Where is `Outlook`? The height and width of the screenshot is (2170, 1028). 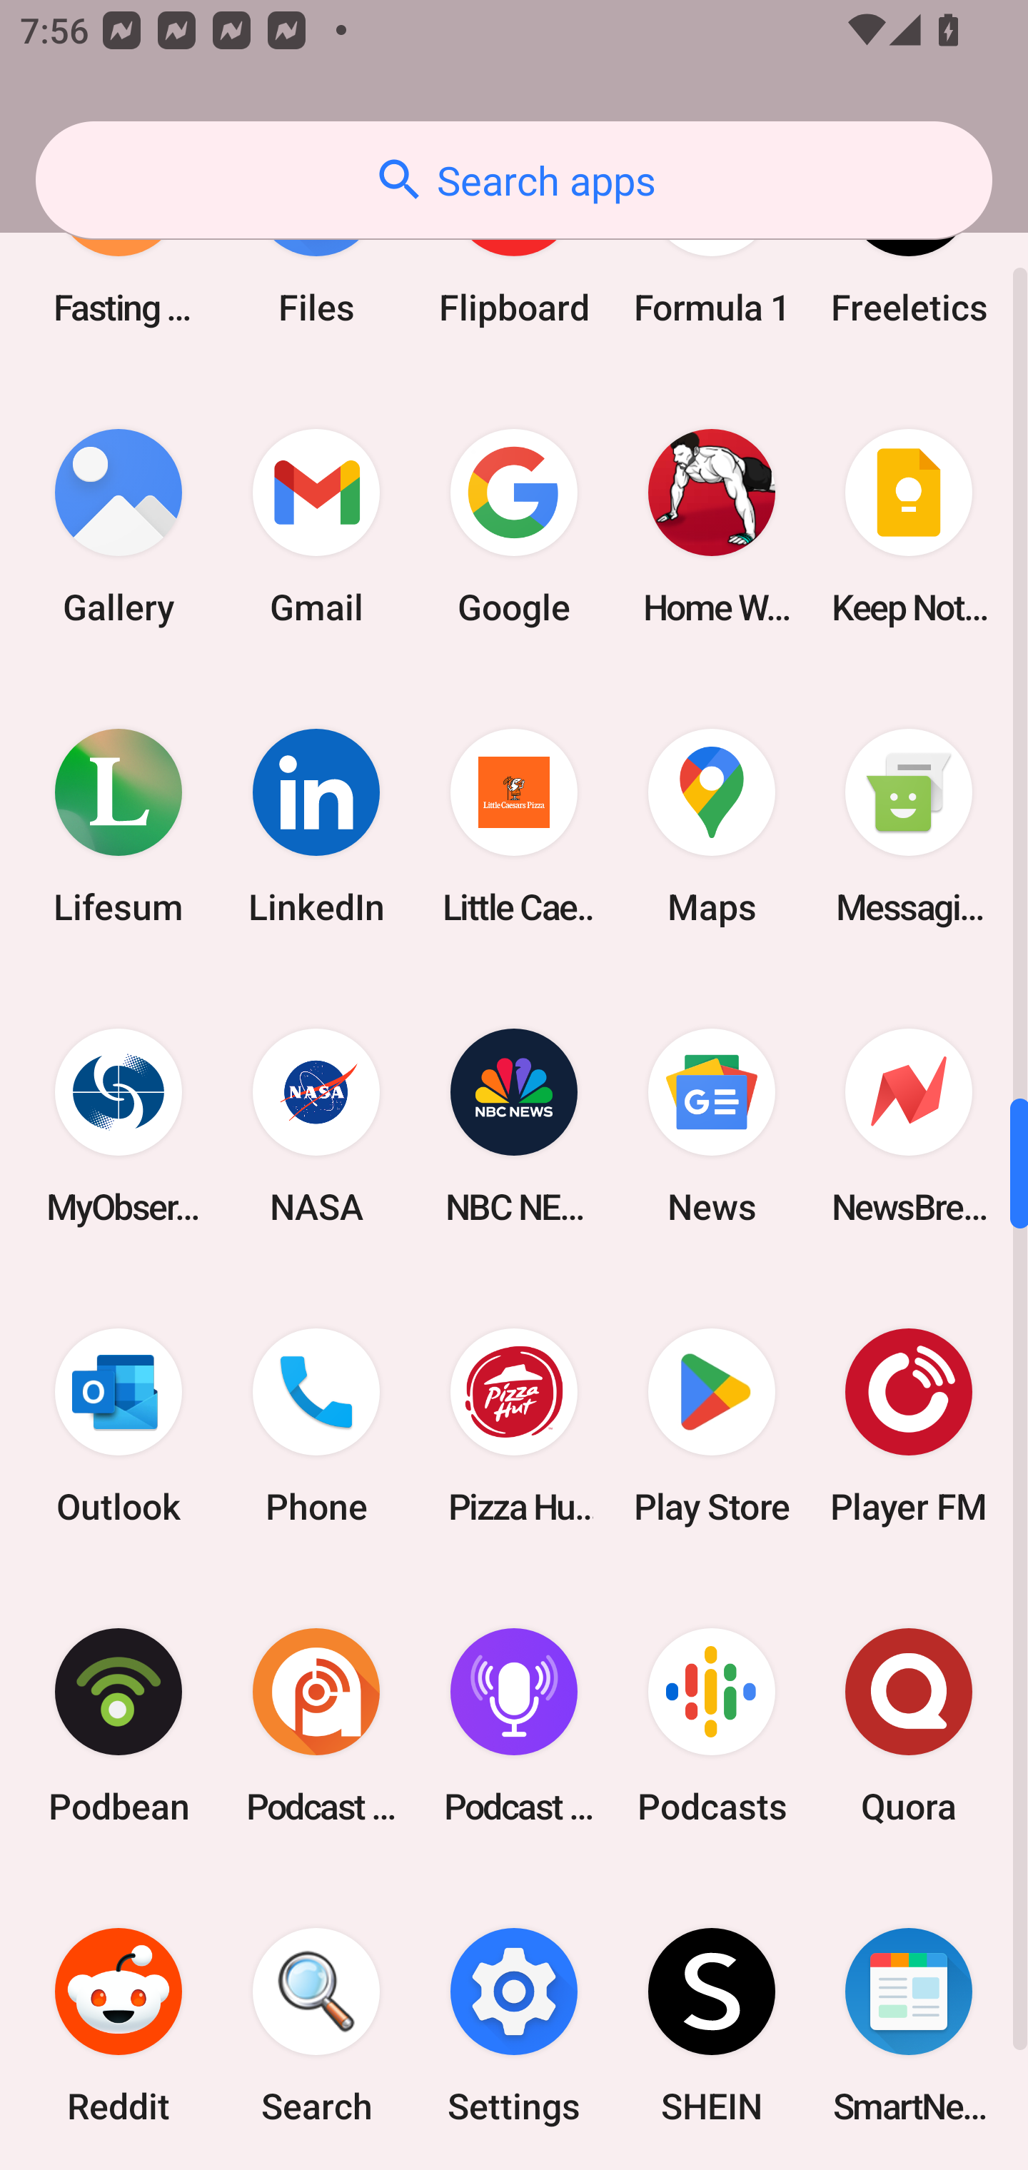
Outlook is located at coordinates (119, 1425).